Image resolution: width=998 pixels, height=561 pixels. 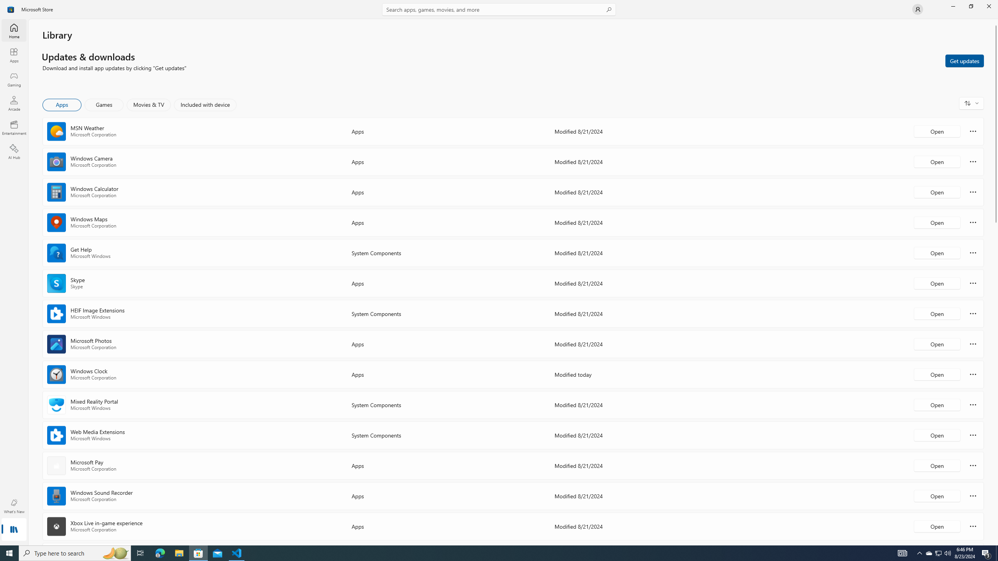 What do you see at coordinates (205, 105) in the screenshot?
I see `Included with device` at bounding box center [205, 105].